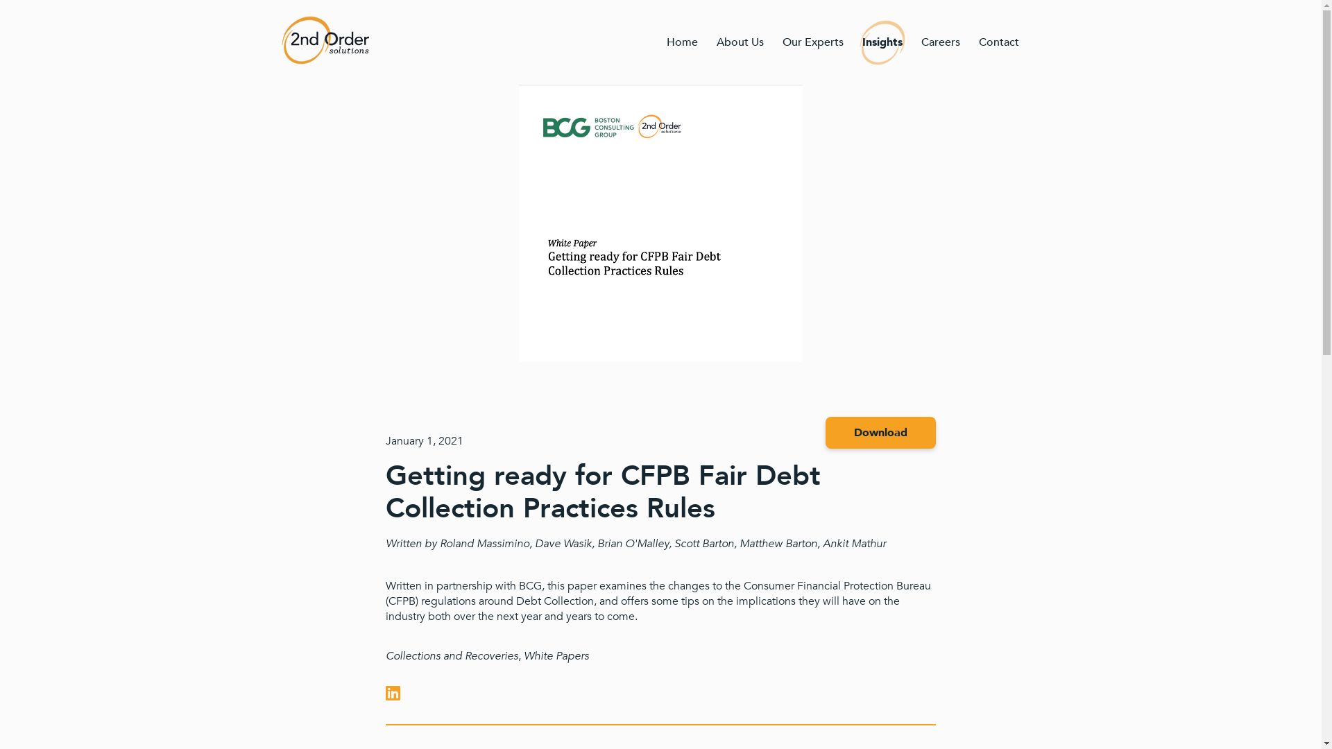  What do you see at coordinates (941, 42) in the screenshot?
I see `Careers` at bounding box center [941, 42].